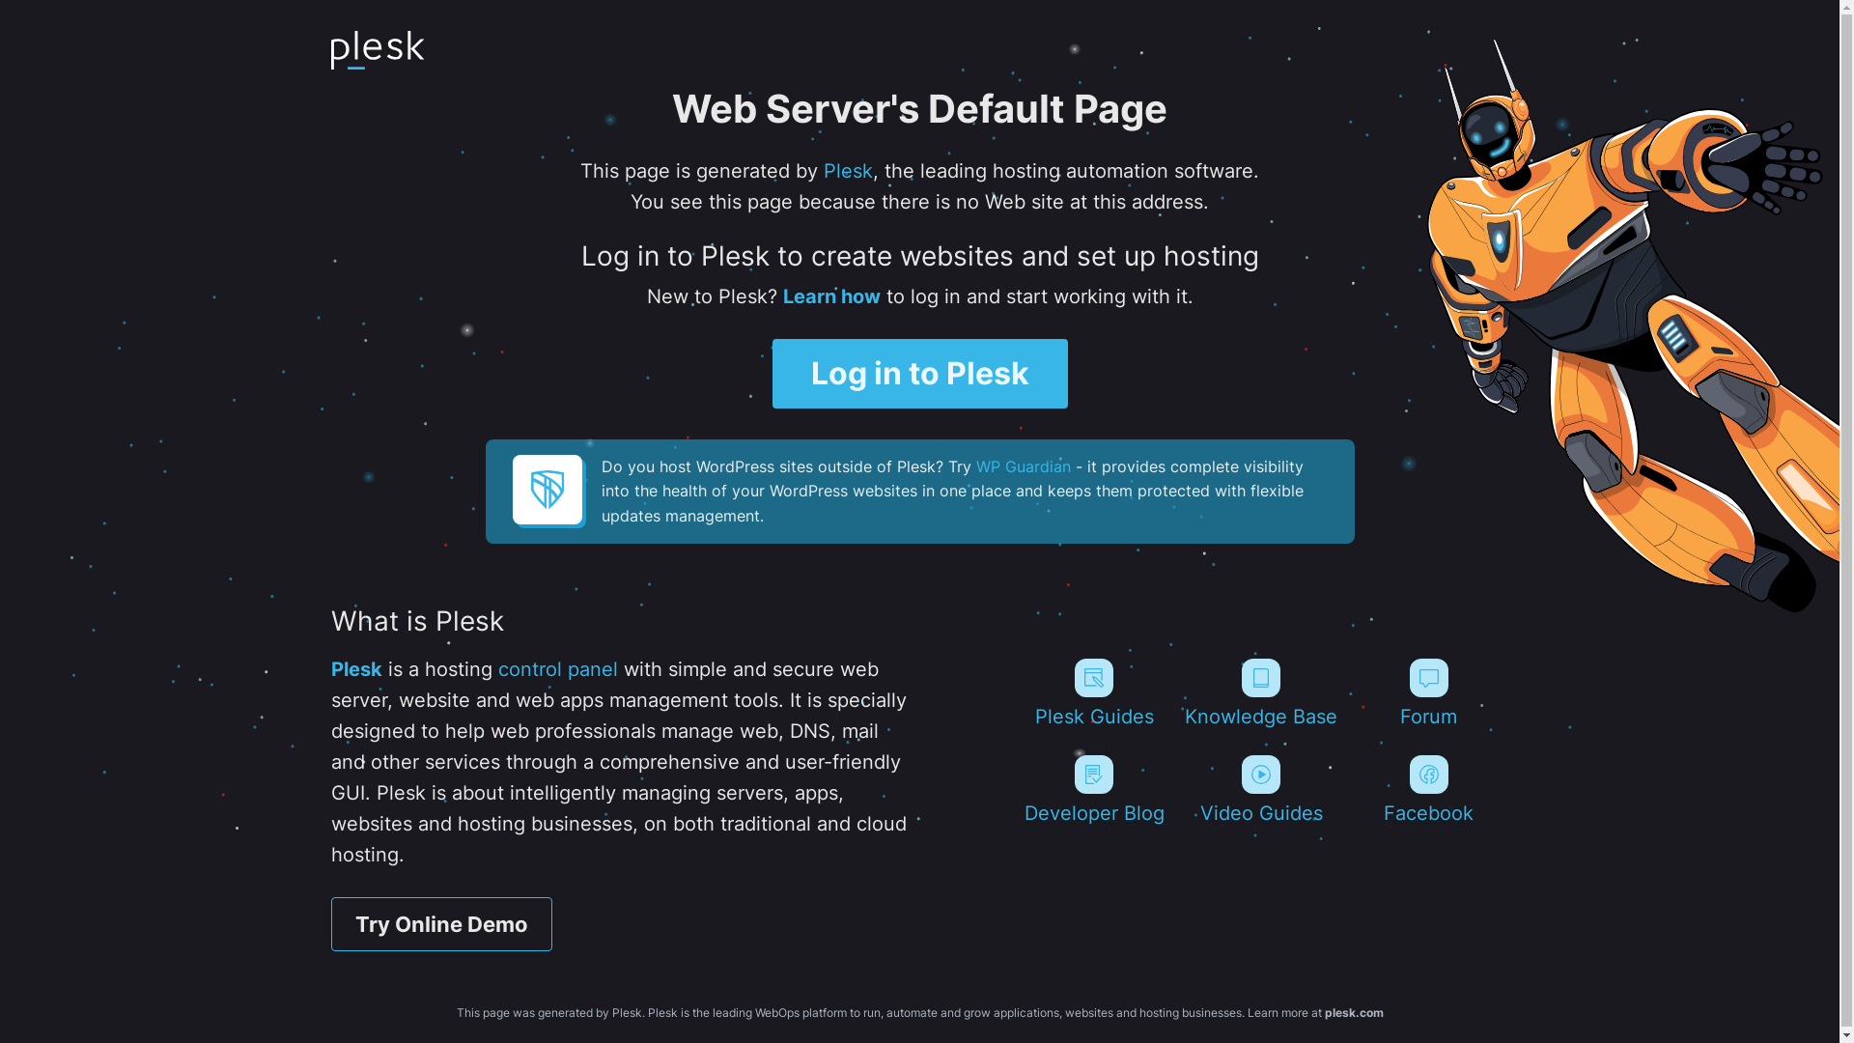  What do you see at coordinates (1354, 1012) in the screenshot?
I see `plesk.com` at bounding box center [1354, 1012].